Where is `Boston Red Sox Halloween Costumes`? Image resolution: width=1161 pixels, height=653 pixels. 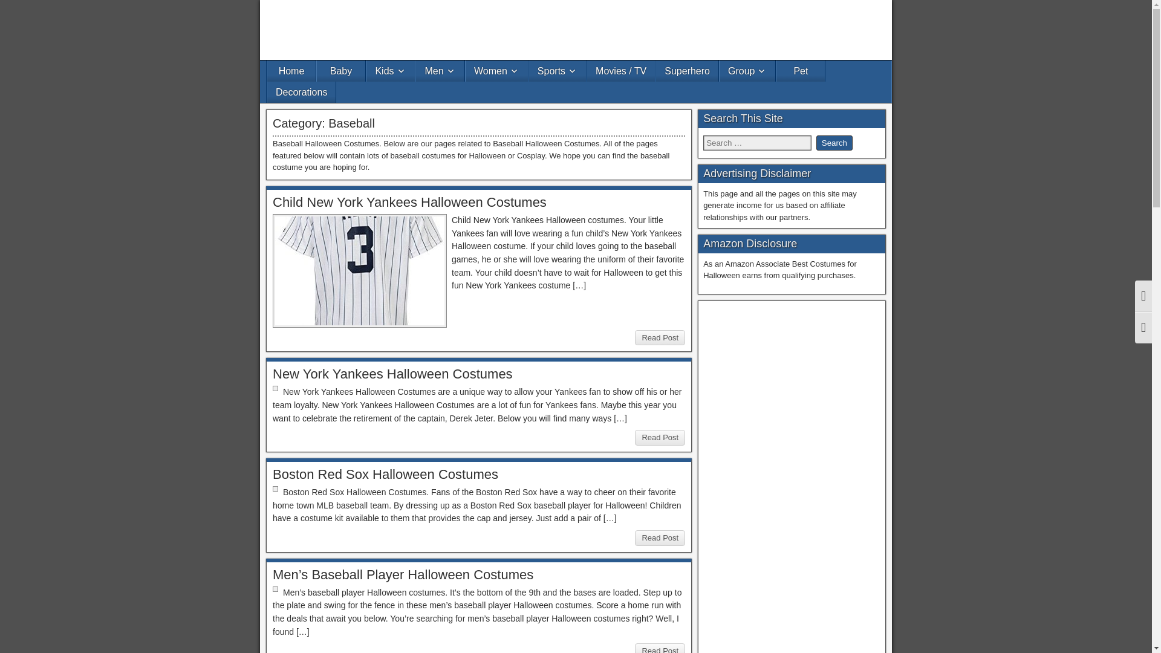 Boston Red Sox Halloween Costumes is located at coordinates (385, 474).